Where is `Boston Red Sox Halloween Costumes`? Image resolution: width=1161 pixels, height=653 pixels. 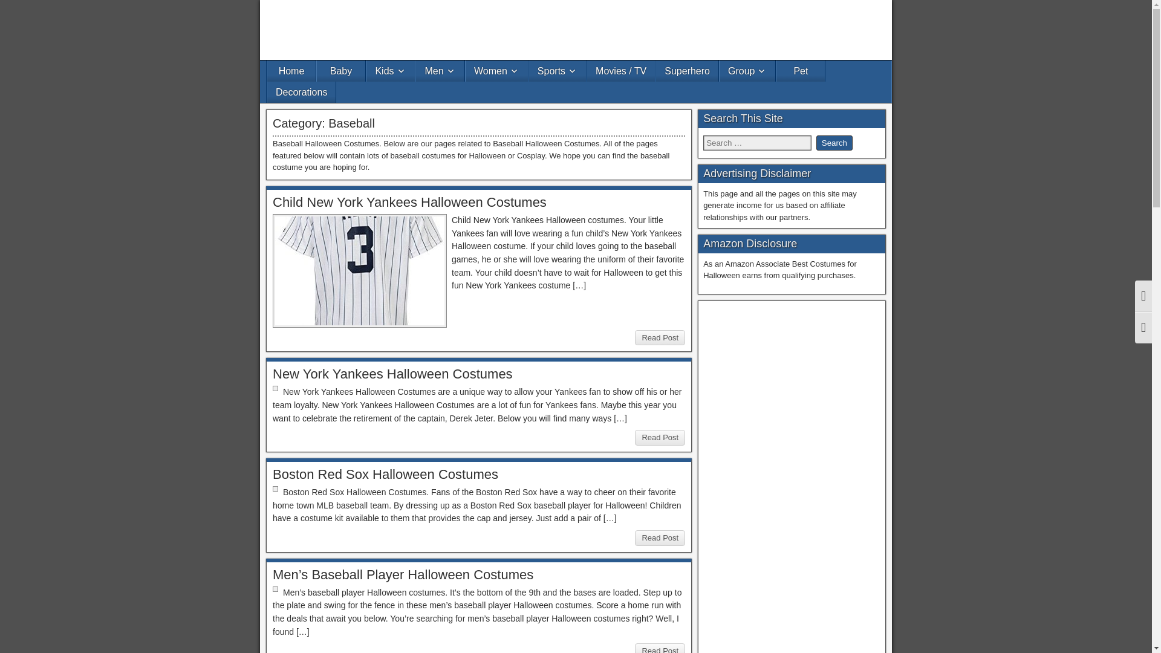 Boston Red Sox Halloween Costumes is located at coordinates (385, 474).